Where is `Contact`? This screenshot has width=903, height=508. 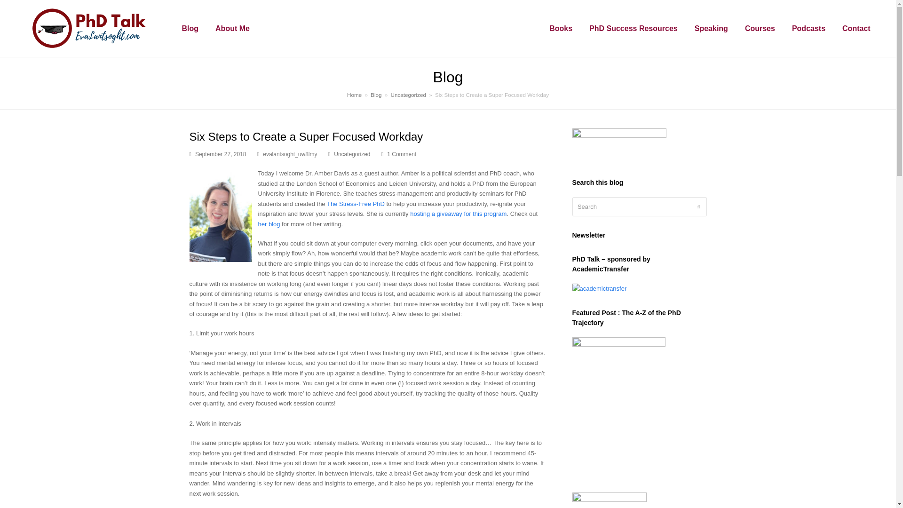 Contact is located at coordinates (856, 28).